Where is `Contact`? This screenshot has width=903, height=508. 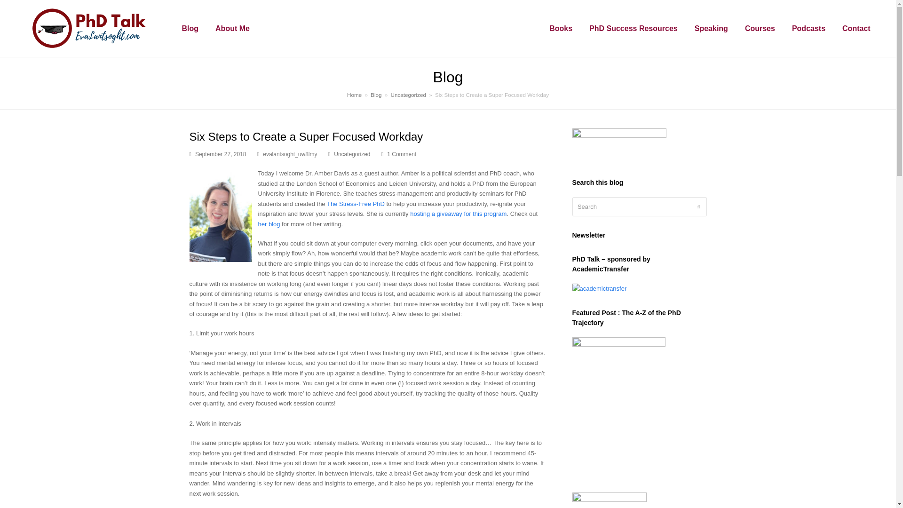 Contact is located at coordinates (856, 28).